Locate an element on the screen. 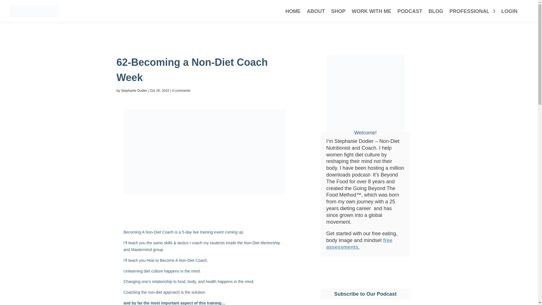 The width and height of the screenshot is (542, 305). WORK WITH ME is located at coordinates (371, 16).